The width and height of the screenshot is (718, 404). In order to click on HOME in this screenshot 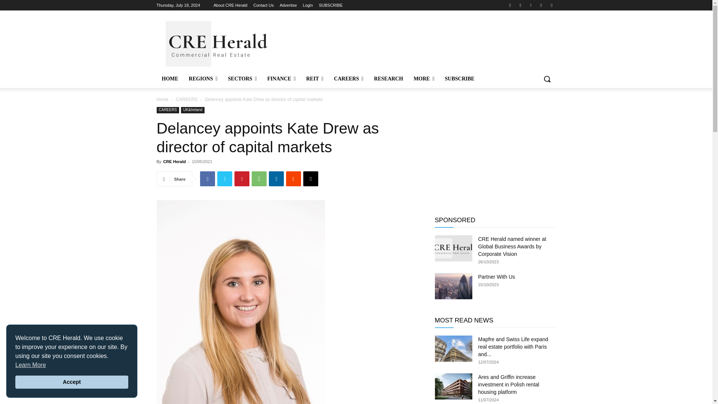, I will do `click(170, 79)`.